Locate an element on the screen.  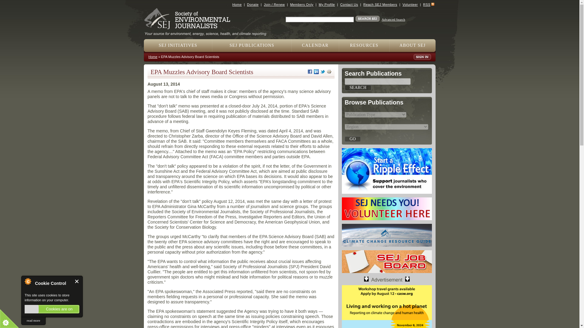
SEJ PUBLICATIONS is located at coordinates (252, 45).